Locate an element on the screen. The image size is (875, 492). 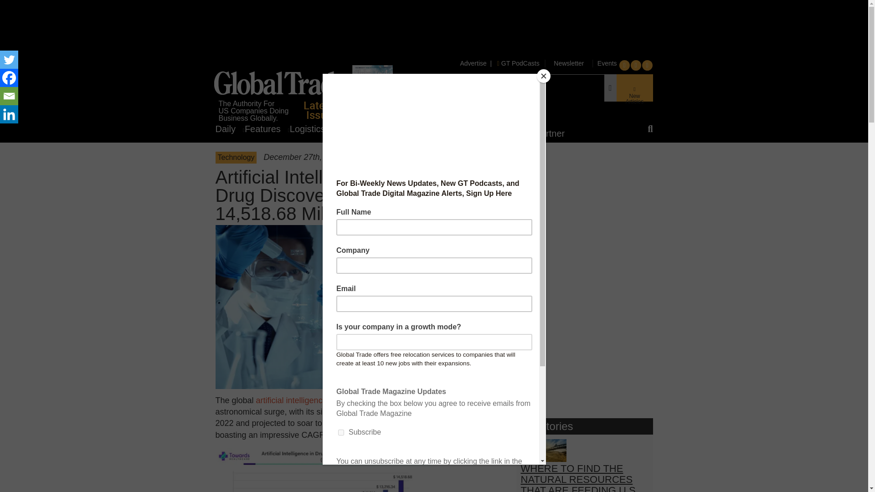
Twitter is located at coordinates (9, 60).